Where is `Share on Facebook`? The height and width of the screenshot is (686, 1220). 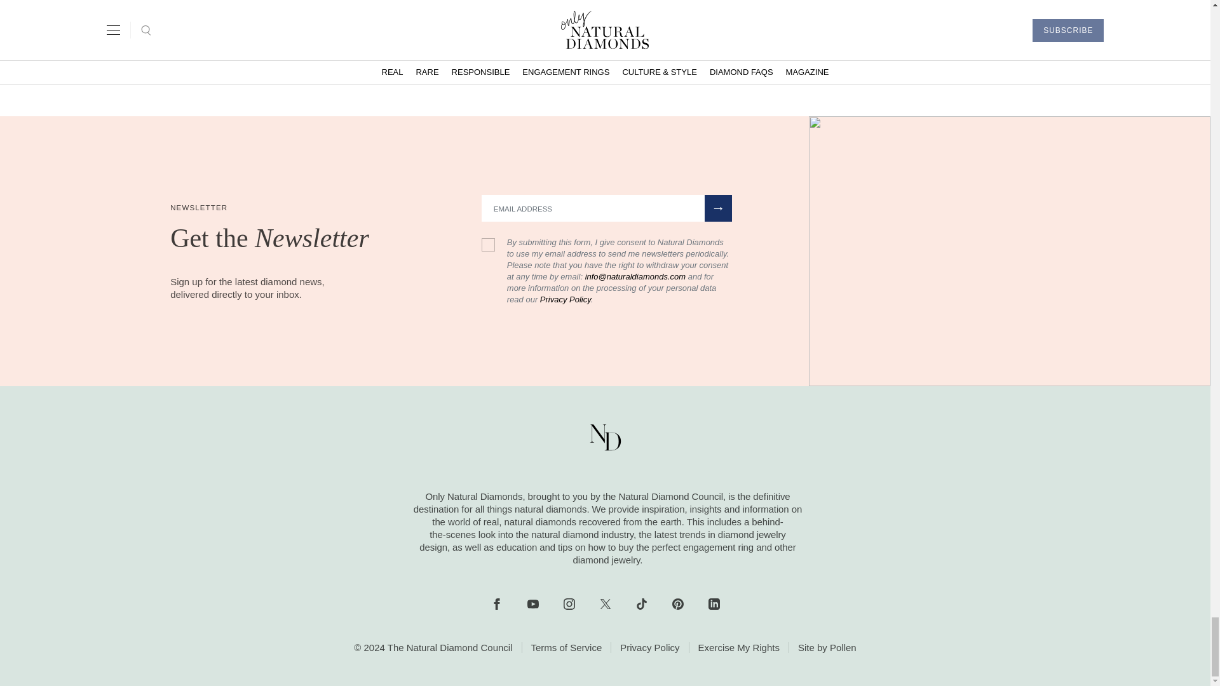 Share on Facebook is located at coordinates (539, 60).